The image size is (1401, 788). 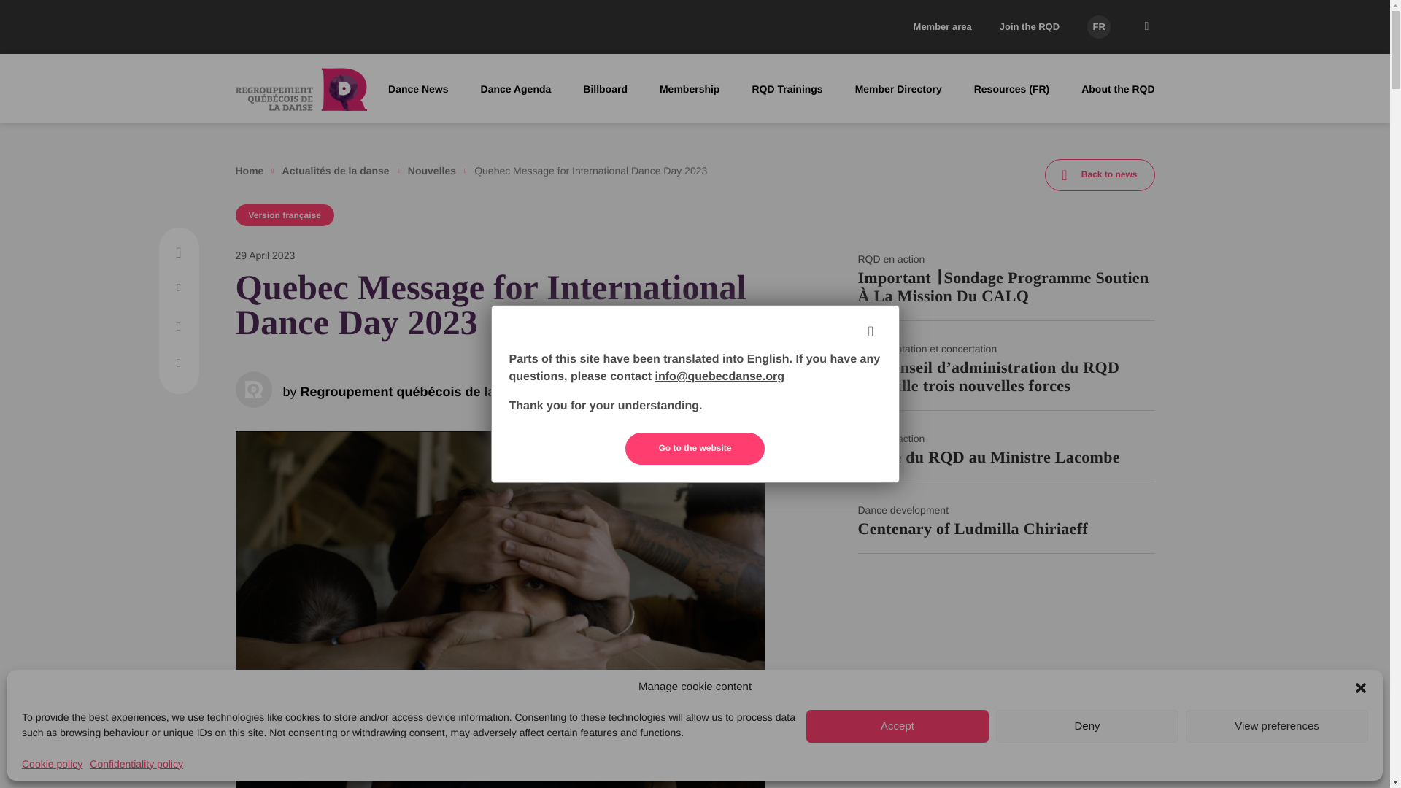 I want to click on Accept, so click(x=898, y=727).